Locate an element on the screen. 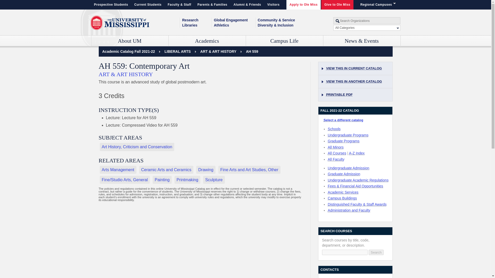 Image resolution: width=495 pixels, height=278 pixels. Catalog home page is located at coordinates (128, 51).